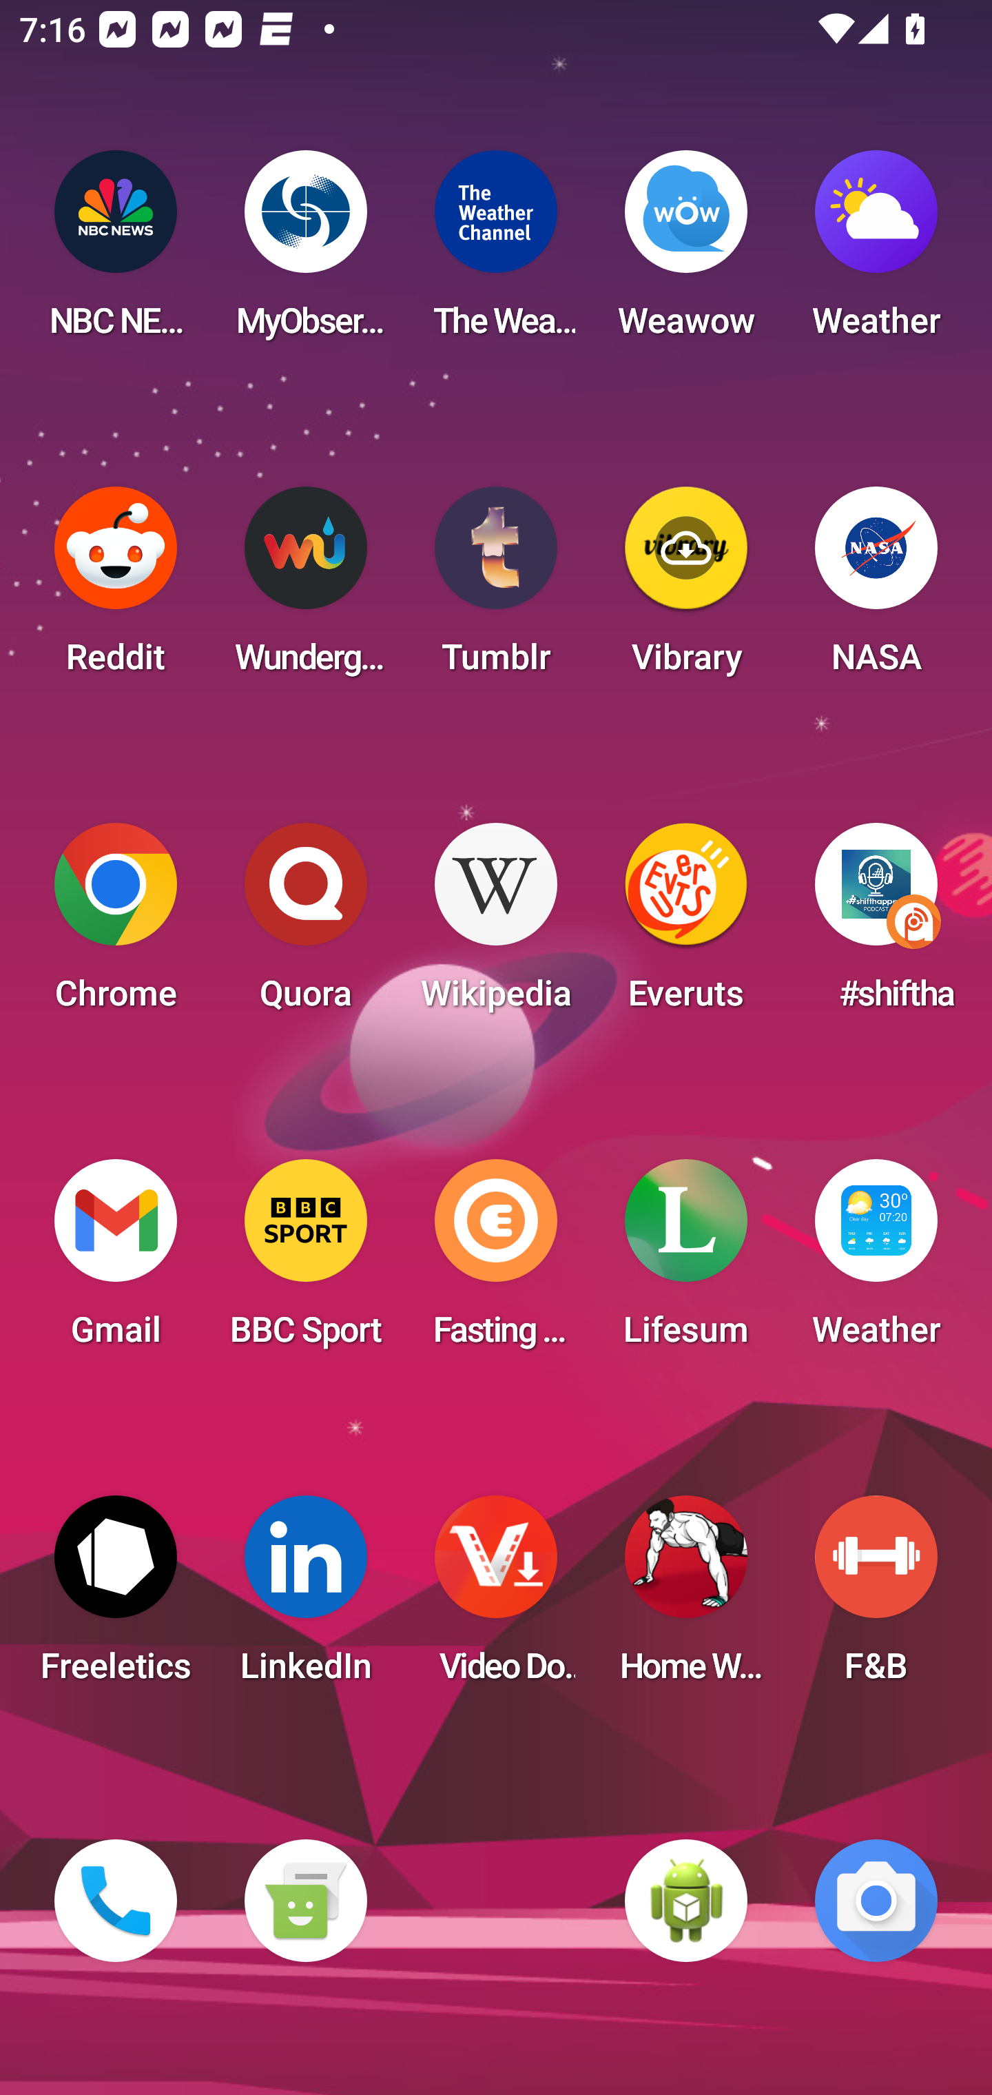  I want to click on Messaging, so click(305, 1901).